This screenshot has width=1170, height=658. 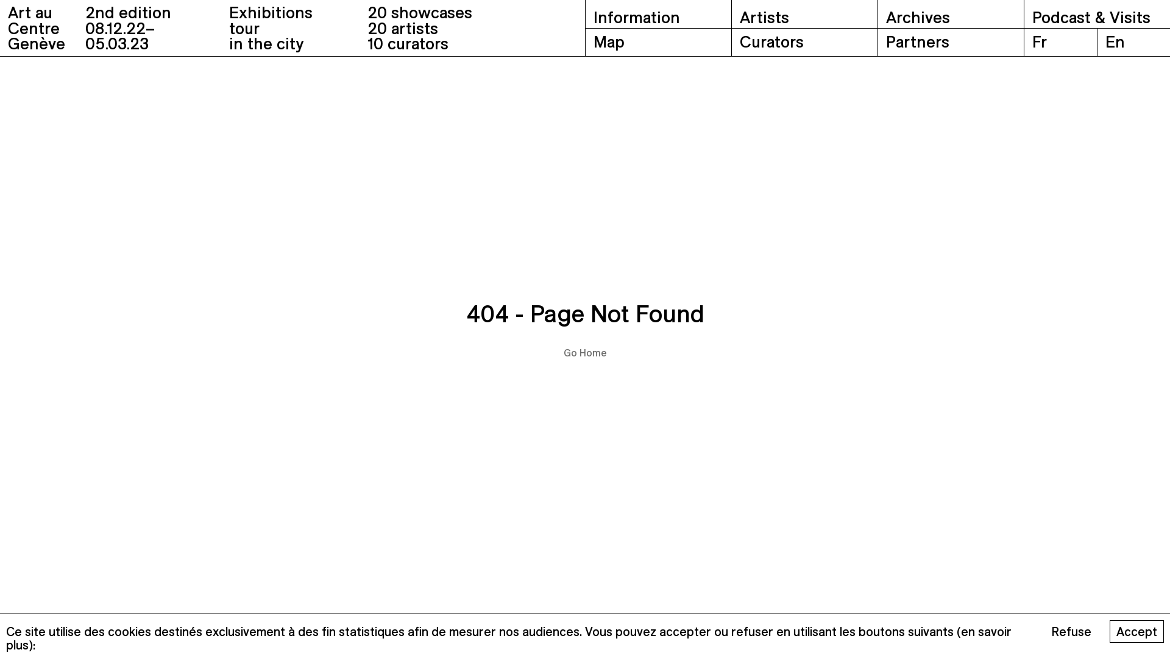 What do you see at coordinates (658, 14) in the screenshot?
I see `Information` at bounding box center [658, 14].